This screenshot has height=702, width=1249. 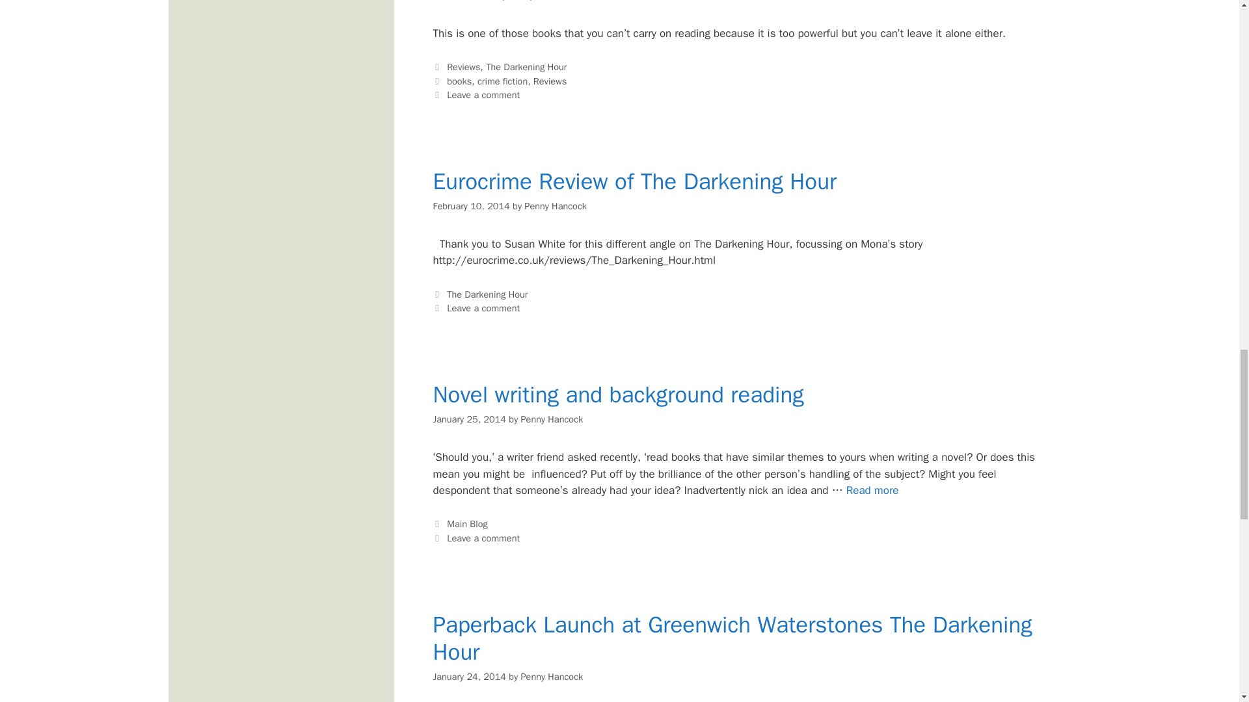 I want to click on View all posts by Penny Hancock, so click(x=552, y=419).